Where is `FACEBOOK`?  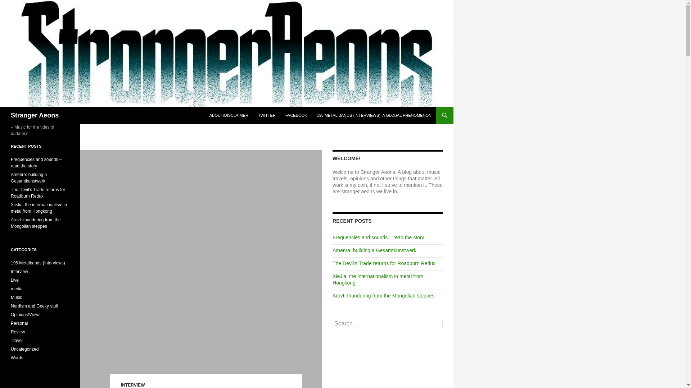 FACEBOOK is located at coordinates (296, 115).